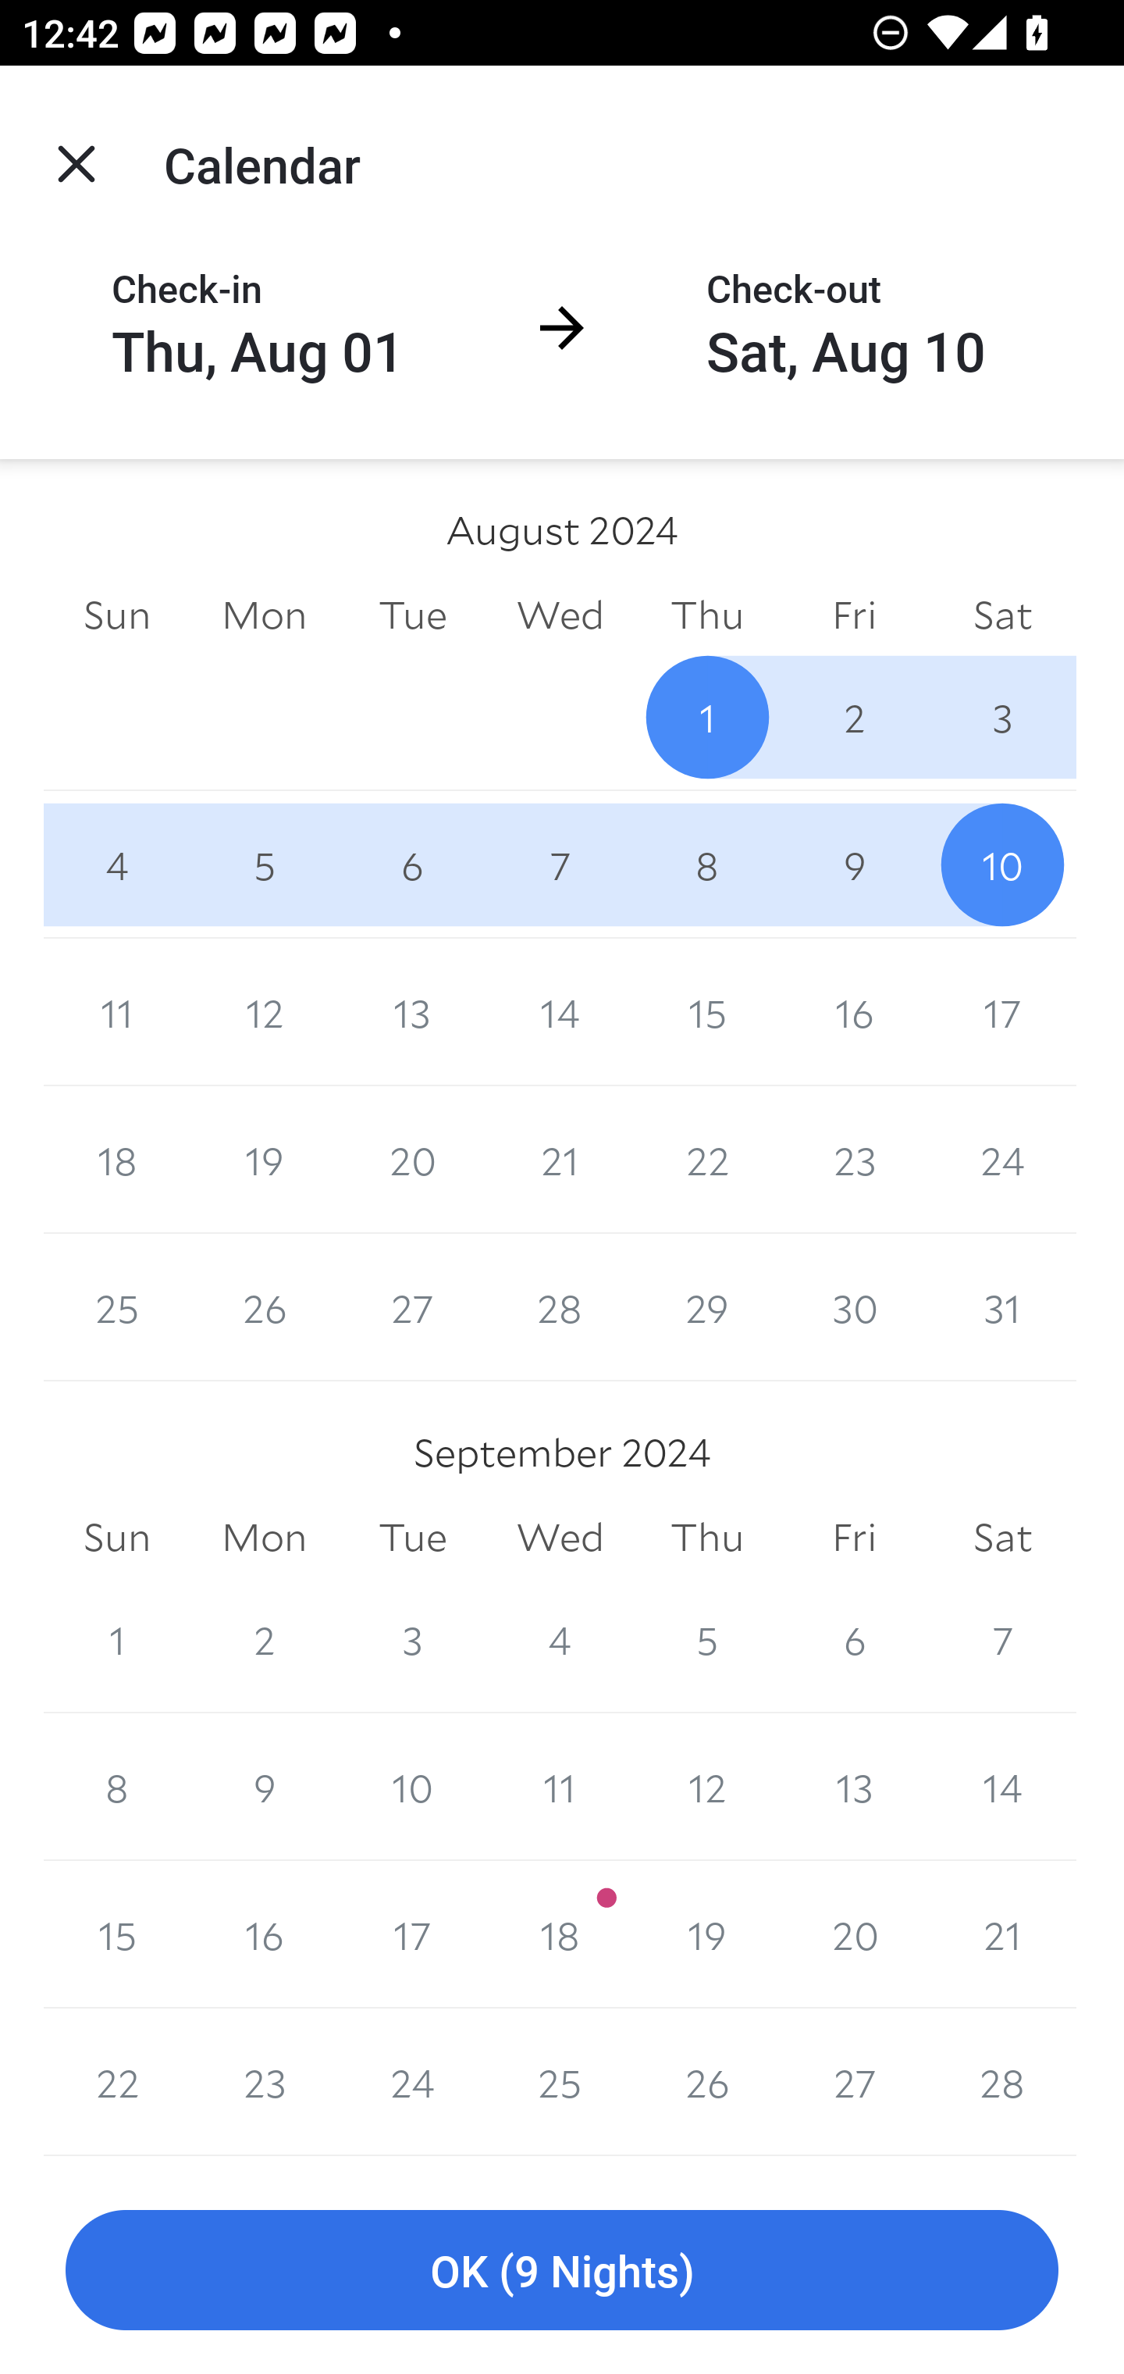  I want to click on 12 12 August 2024, so click(264, 1012).